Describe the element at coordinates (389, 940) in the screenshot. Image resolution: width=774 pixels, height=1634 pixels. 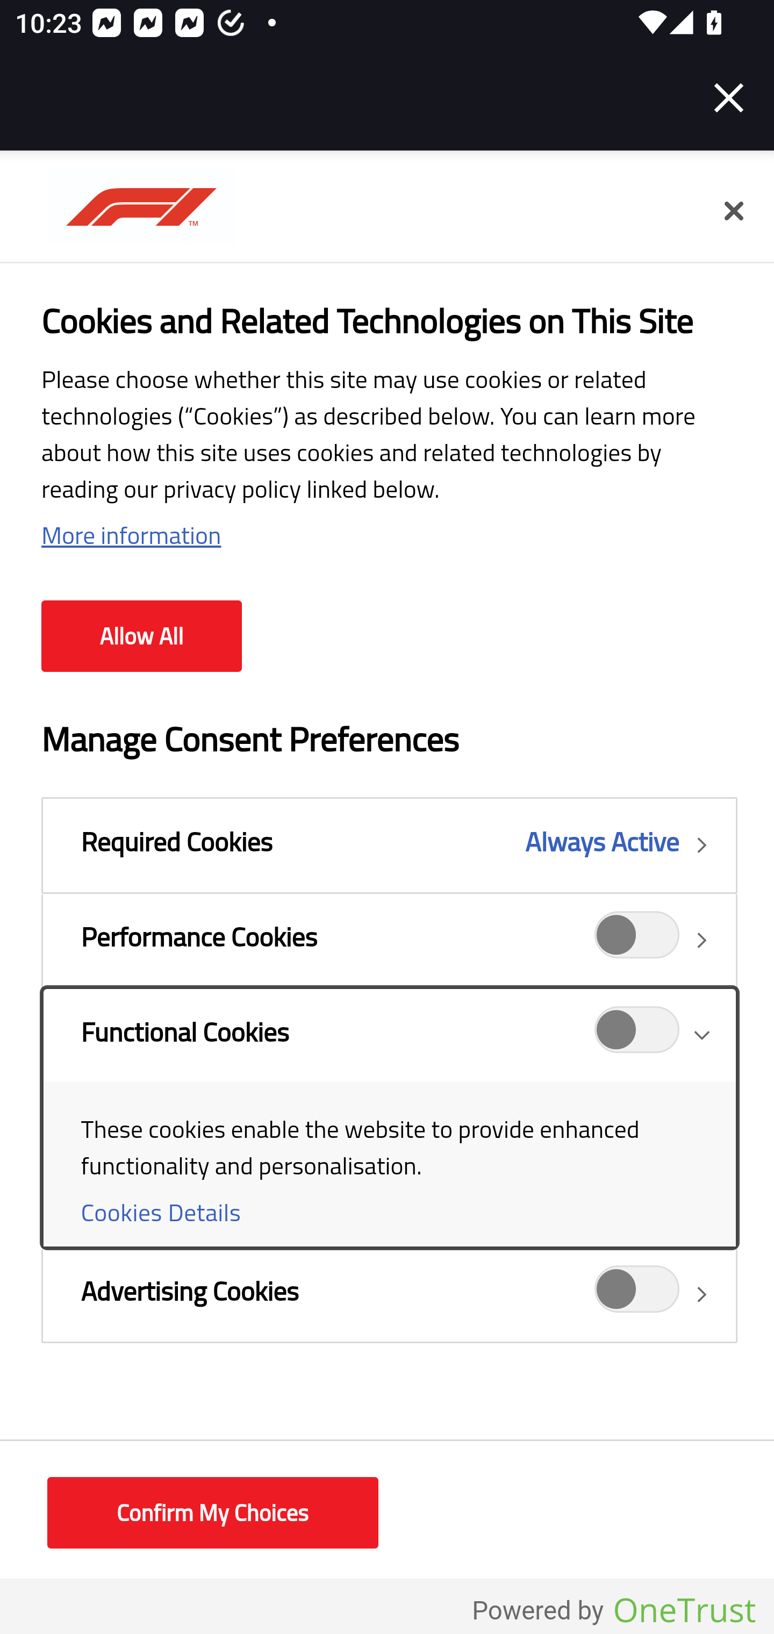
I see `Performance Cookies` at that location.